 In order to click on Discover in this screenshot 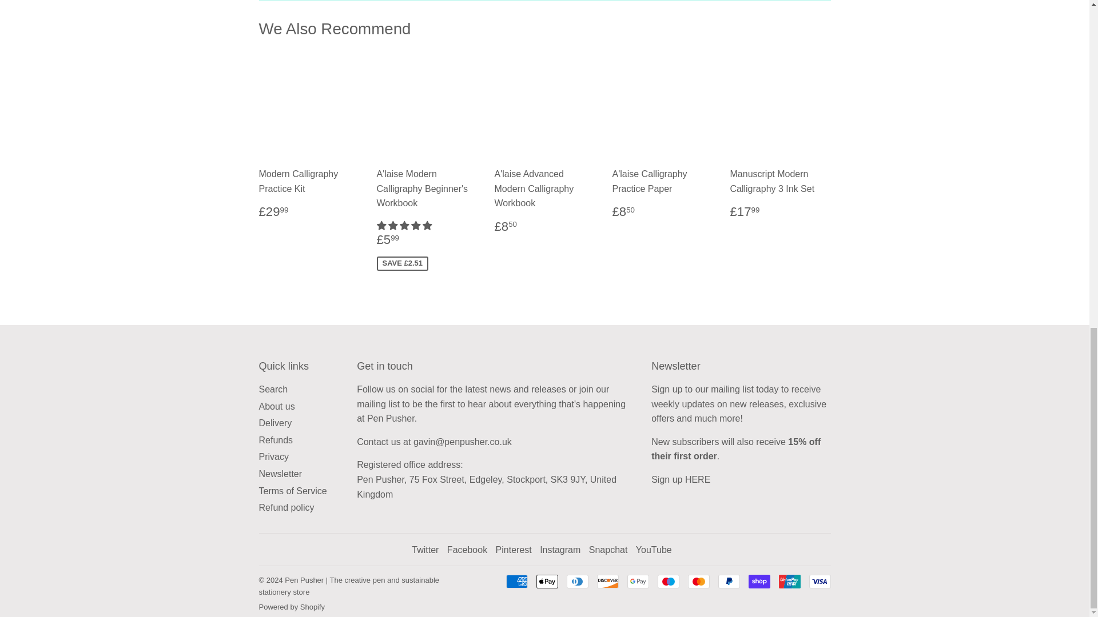, I will do `click(608, 582)`.